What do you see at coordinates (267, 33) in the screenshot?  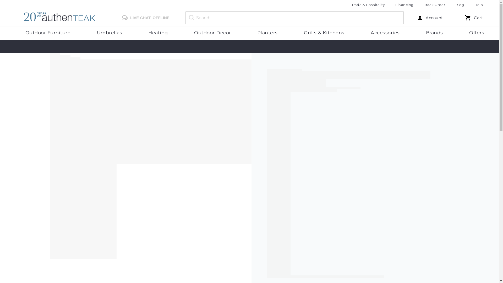 I see `Shop All Planters` at bounding box center [267, 33].